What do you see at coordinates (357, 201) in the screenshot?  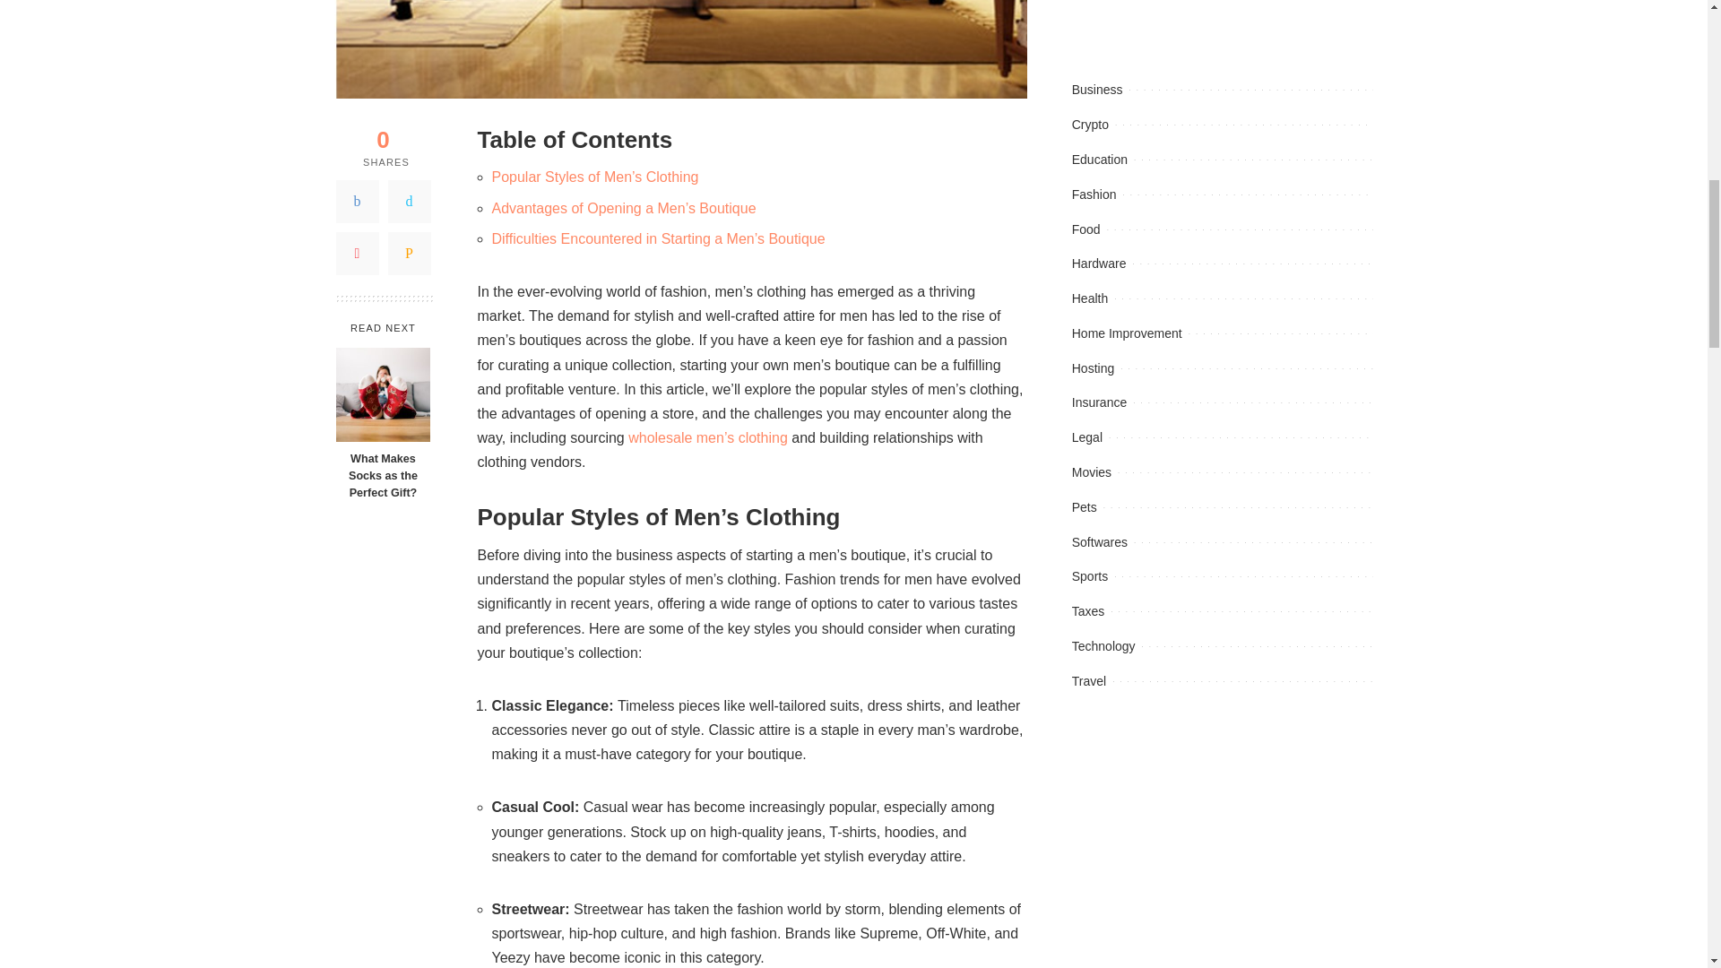 I see `Facebook` at bounding box center [357, 201].